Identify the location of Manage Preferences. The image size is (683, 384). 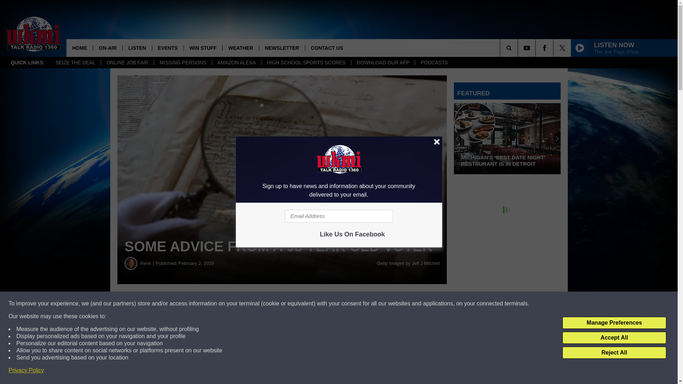
(614, 323).